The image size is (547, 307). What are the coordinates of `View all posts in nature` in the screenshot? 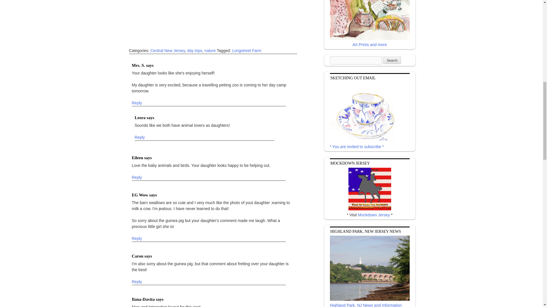 It's located at (210, 51).